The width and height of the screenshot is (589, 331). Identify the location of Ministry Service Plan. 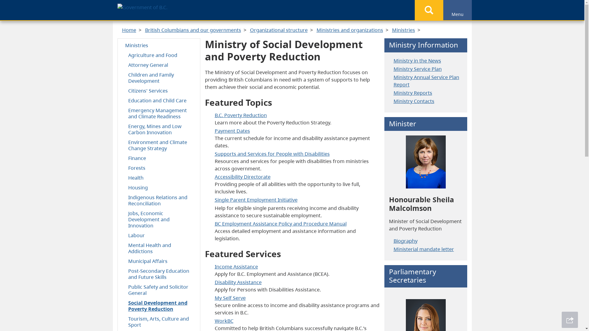
(417, 69).